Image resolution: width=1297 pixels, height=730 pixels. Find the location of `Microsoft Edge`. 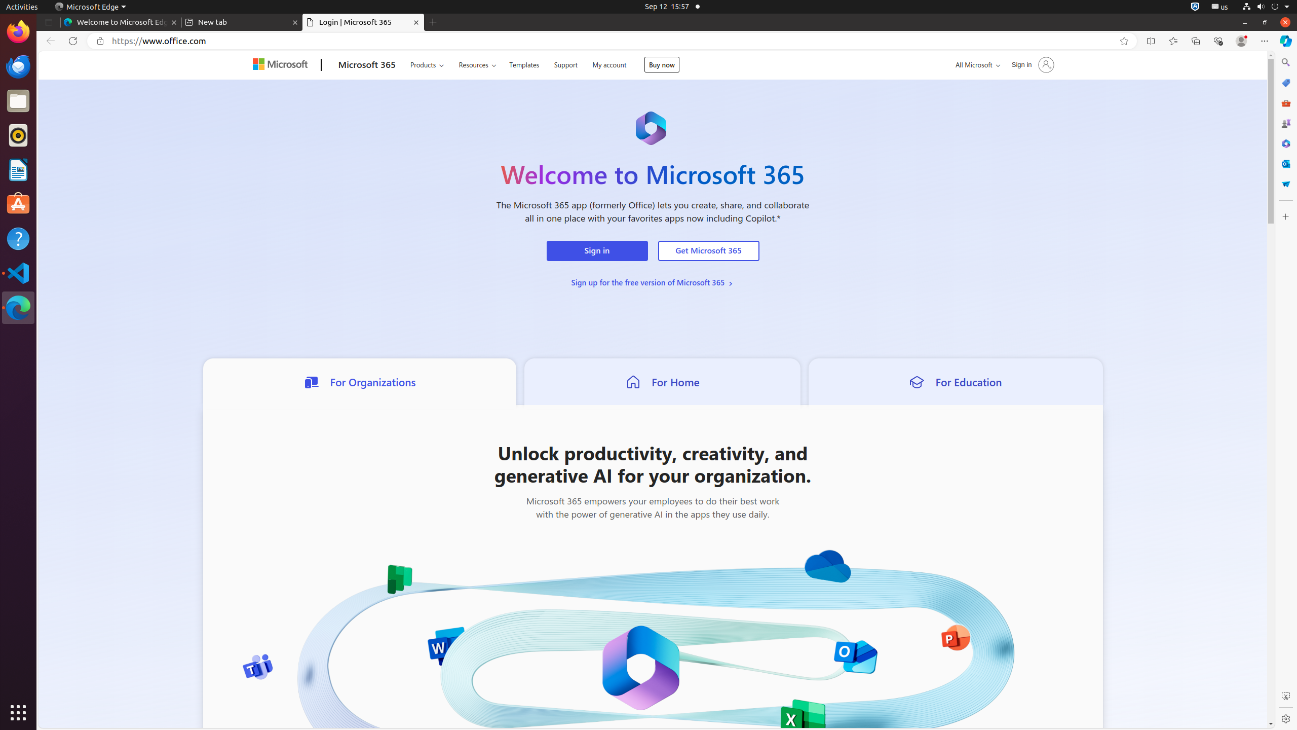

Microsoft Edge is located at coordinates (18, 308).